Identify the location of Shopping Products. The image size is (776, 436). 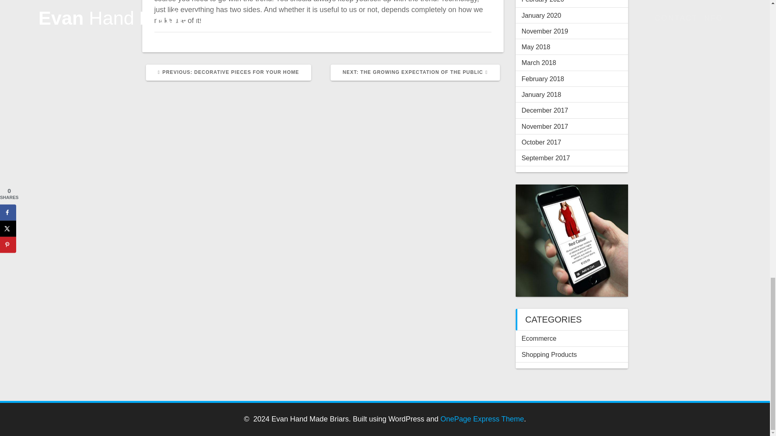
(549, 354).